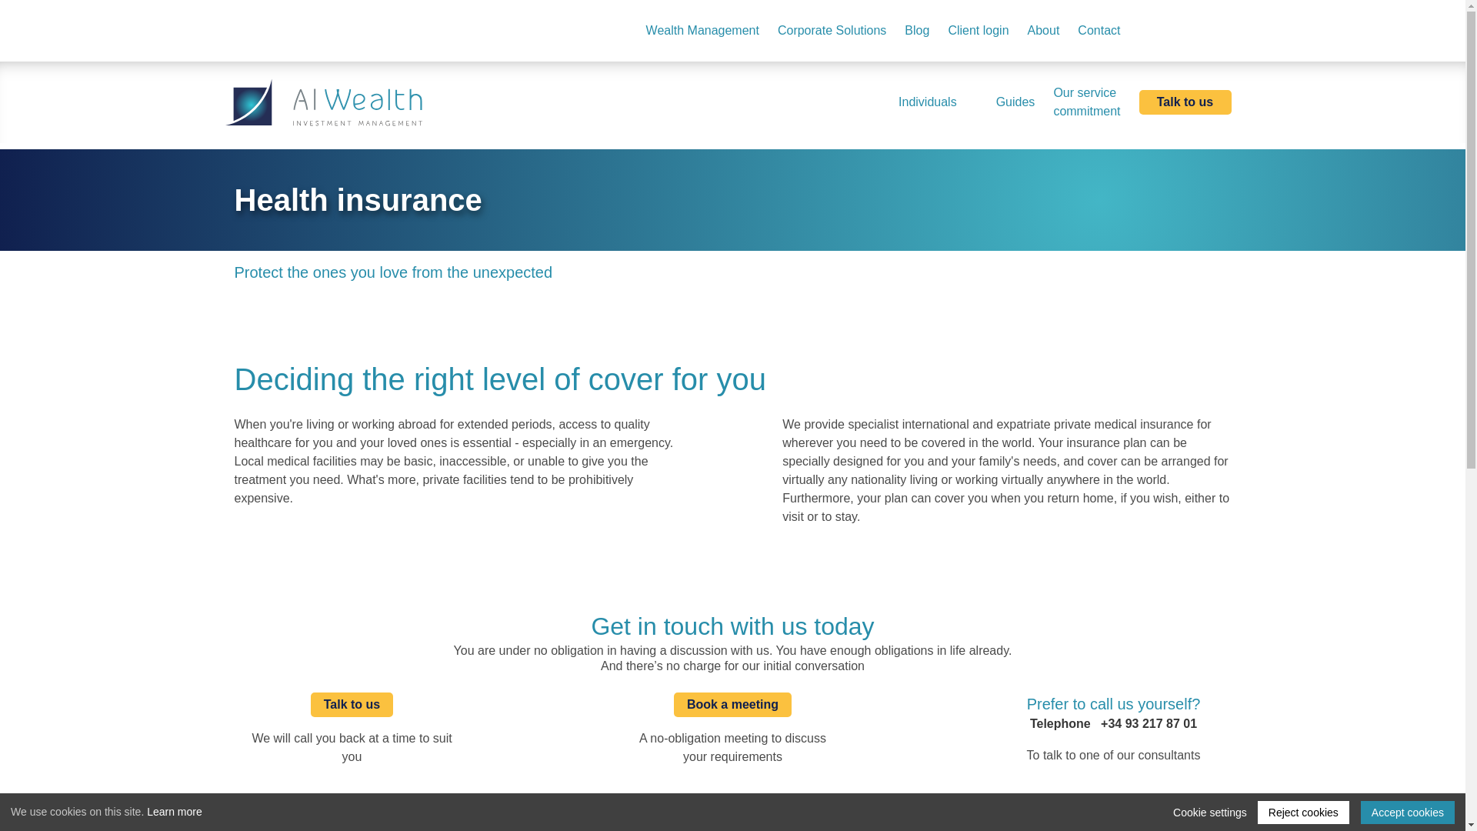 The width and height of the screenshot is (1477, 831). Describe the element at coordinates (932, 102) in the screenshot. I see `Client login` at that location.